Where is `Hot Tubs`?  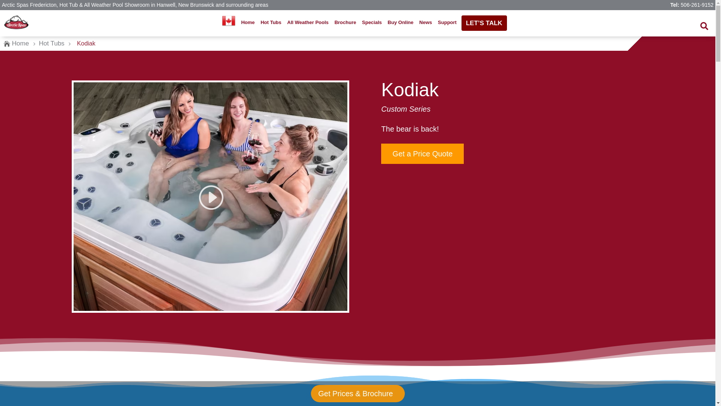 Hot Tubs is located at coordinates (271, 23).